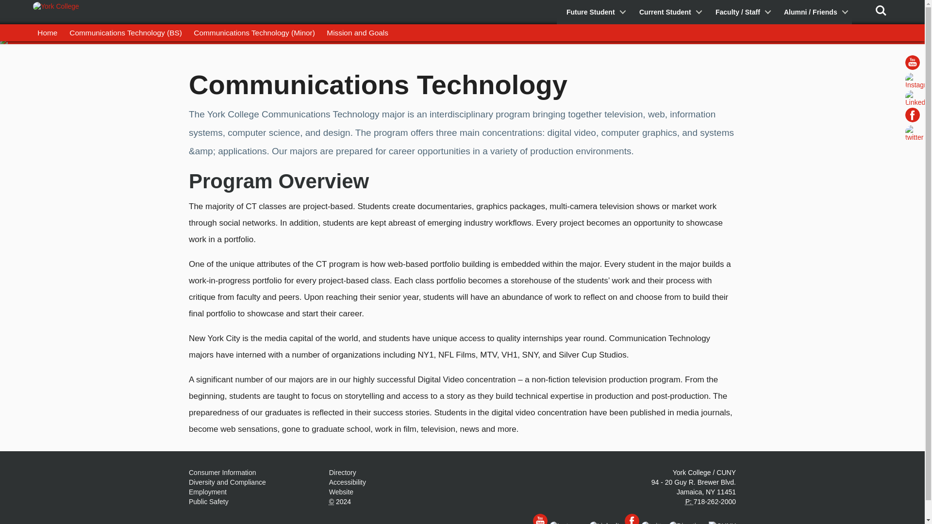 The width and height of the screenshot is (932, 524). Describe the element at coordinates (348, 482) in the screenshot. I see `Accessibility` at that location.